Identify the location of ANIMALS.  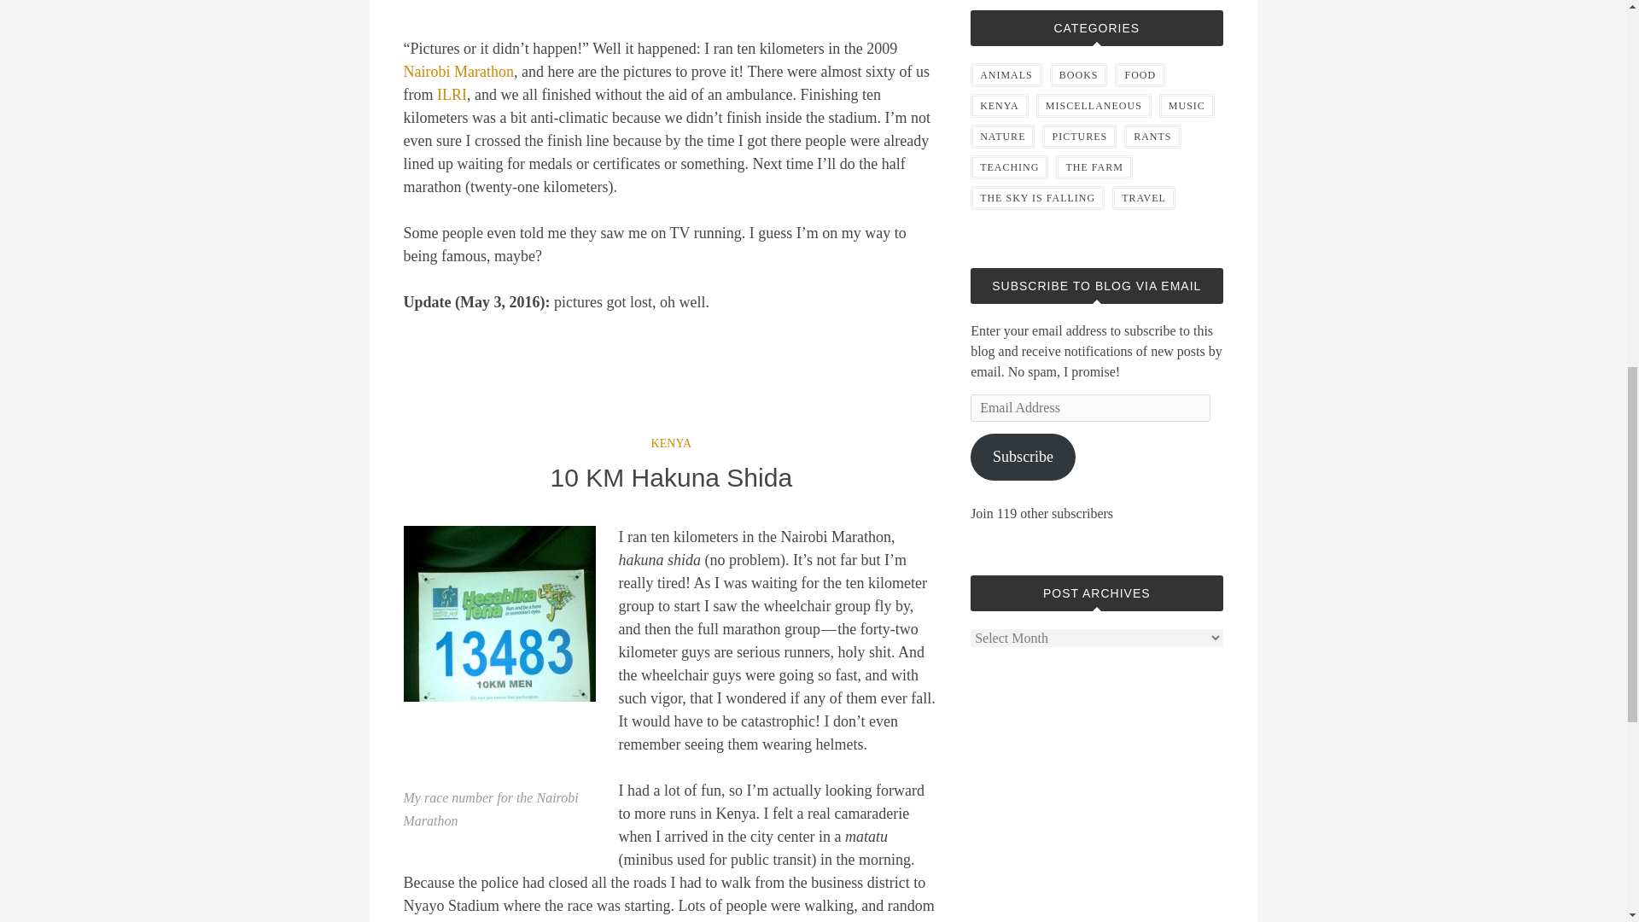
(1006, 75).